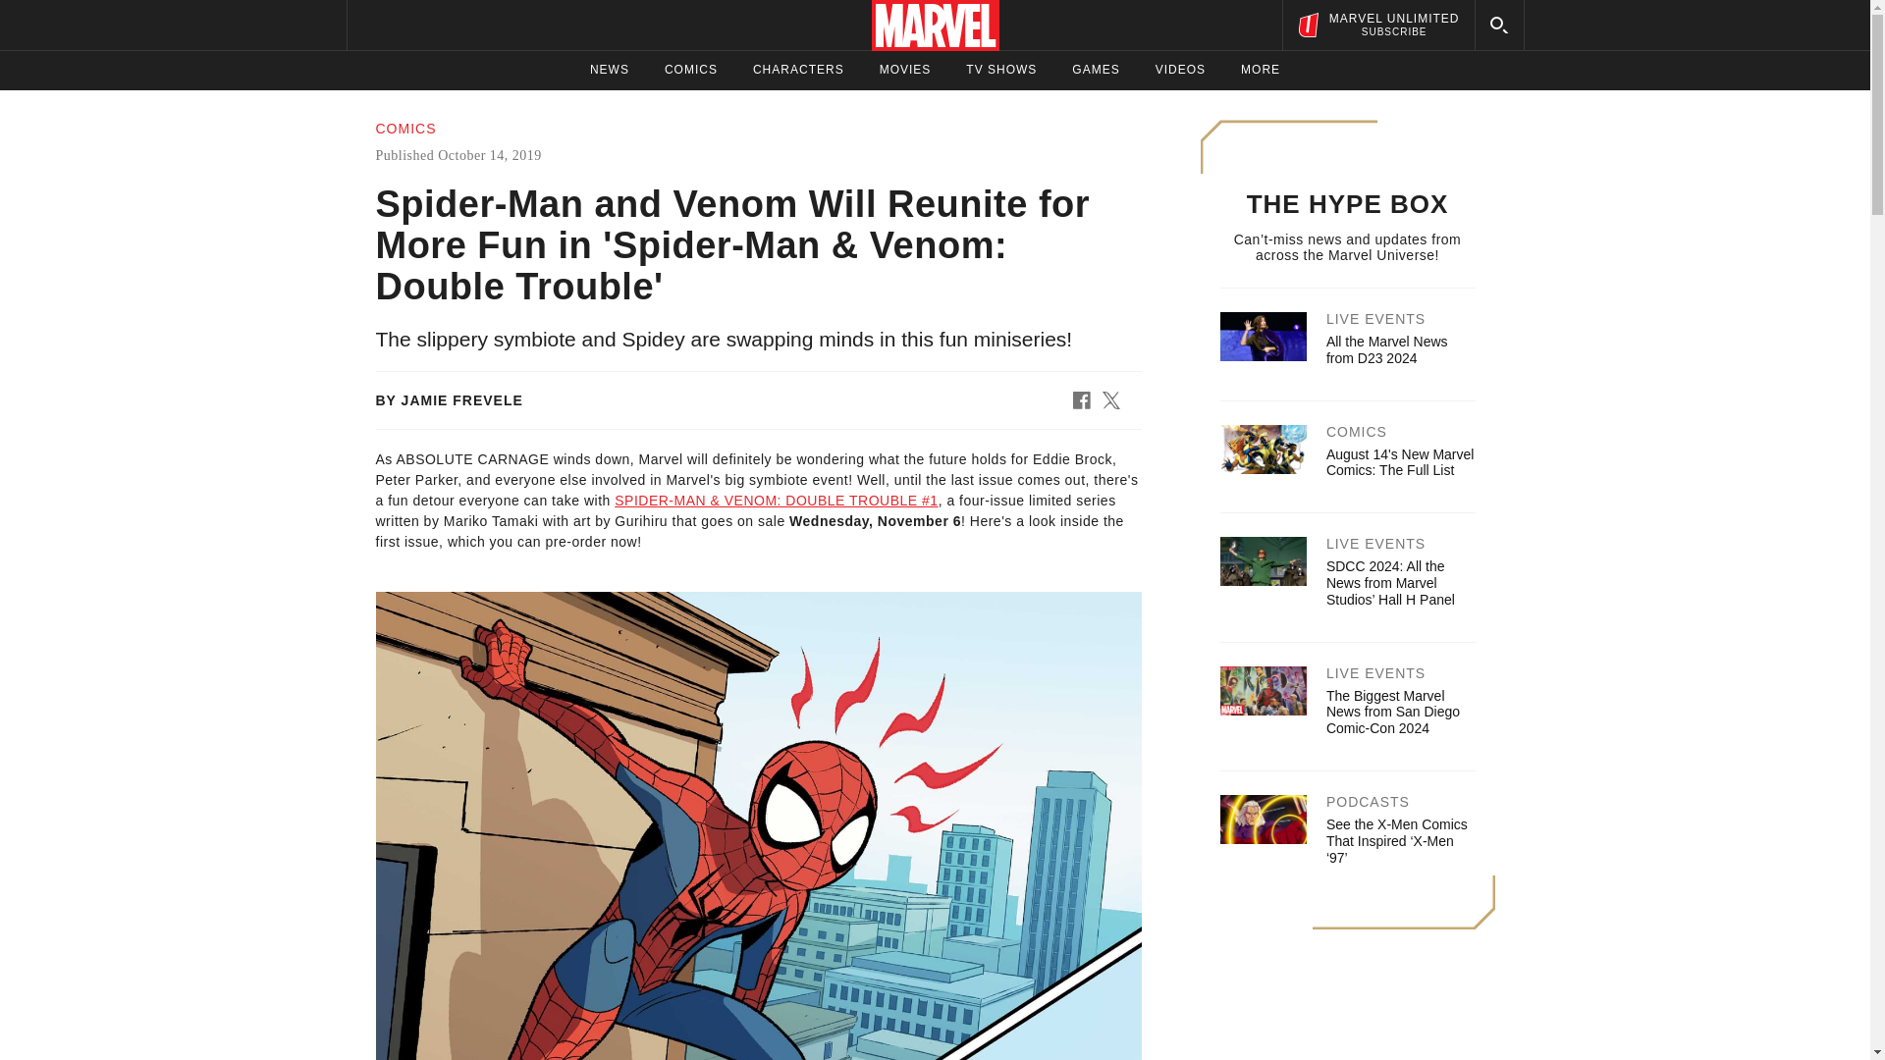 This screenshot has width=1885, height=1060. What do you see at coordinates (798, 70) in the screenshot?
I see `CHARACTERS` at bounding box center [798, 70].